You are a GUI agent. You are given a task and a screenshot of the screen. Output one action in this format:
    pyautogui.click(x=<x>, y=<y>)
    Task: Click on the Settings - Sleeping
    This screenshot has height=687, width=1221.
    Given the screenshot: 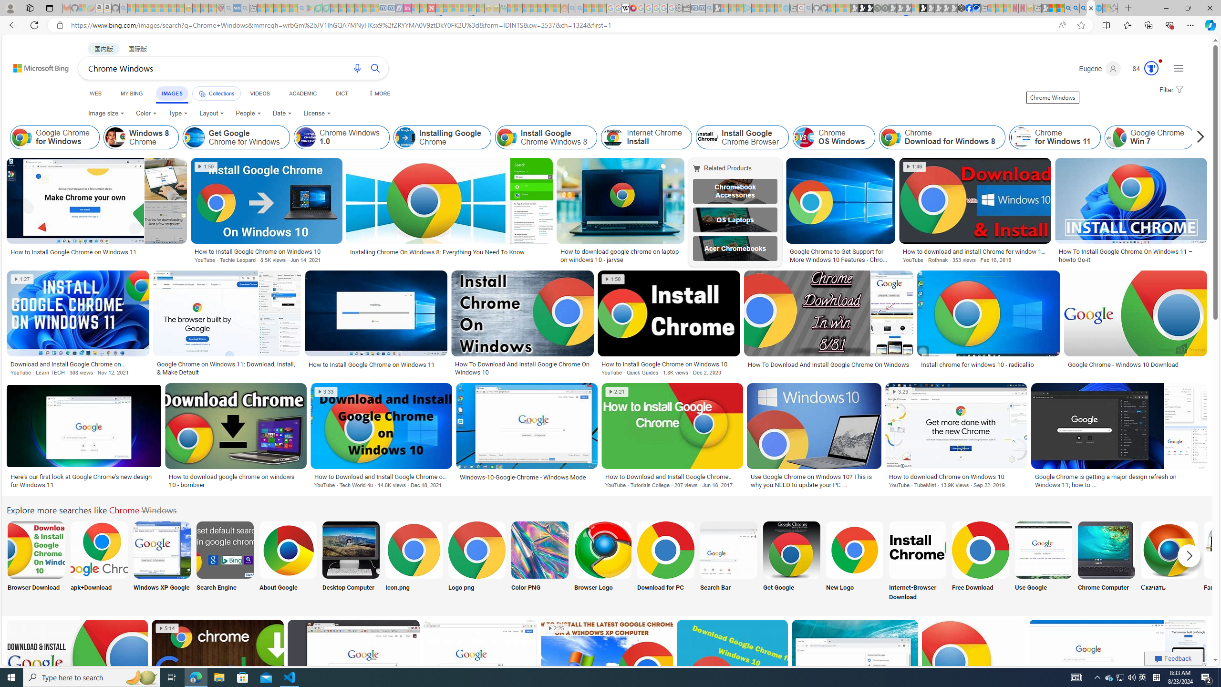 What is the action you would take?
    pyautogui.click(x=679, y=8)
    